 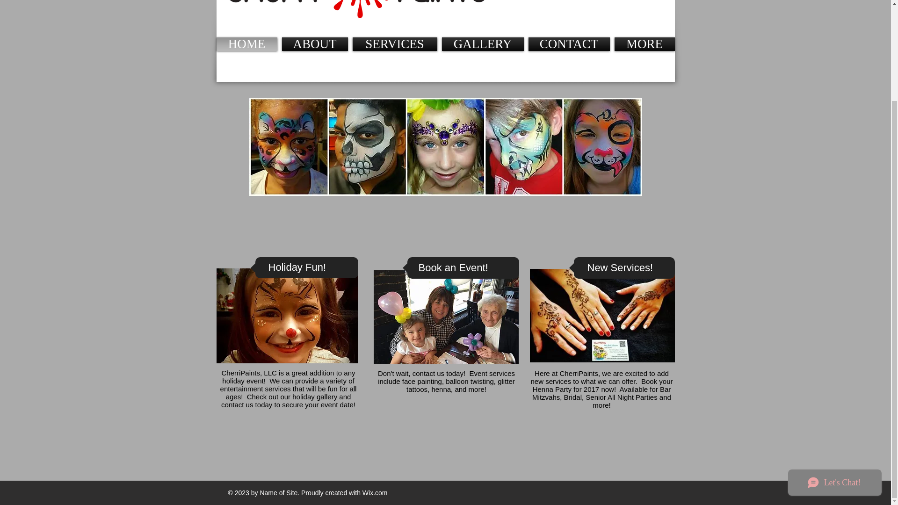 I want to click on HOME, so click(x=248, y=44).